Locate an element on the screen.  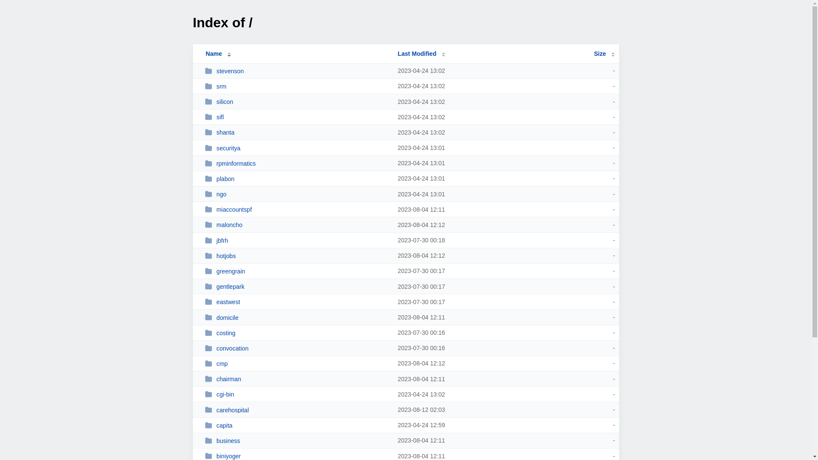
cgi-bin is located at coordinates (297, 394).